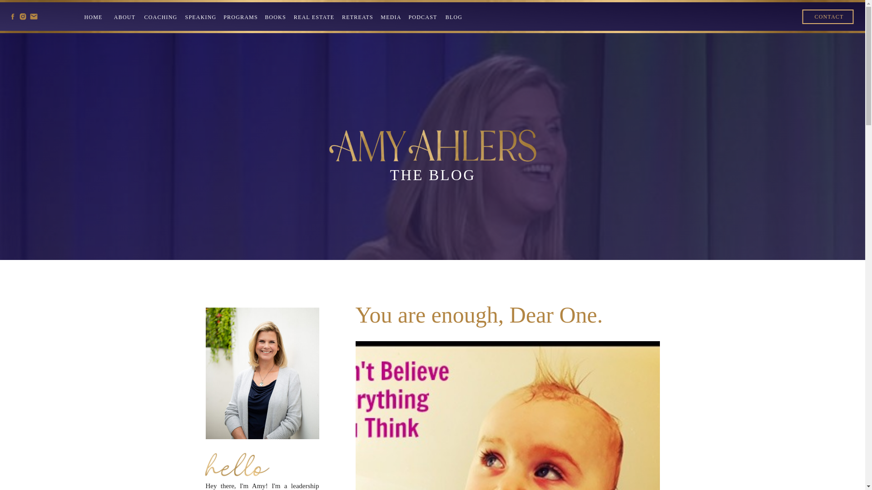 The image size is (872, 490). What do you see at coordinates (357, 17) in the screenshot?
I see `RETREATS` at bounding box center [357, 17].